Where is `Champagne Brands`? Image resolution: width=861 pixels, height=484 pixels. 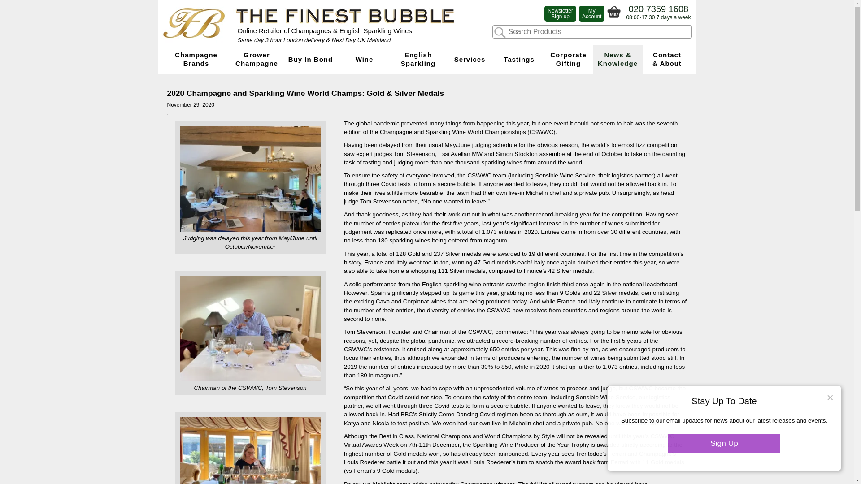
Champagne Brands is located at coordinates (561, 13).